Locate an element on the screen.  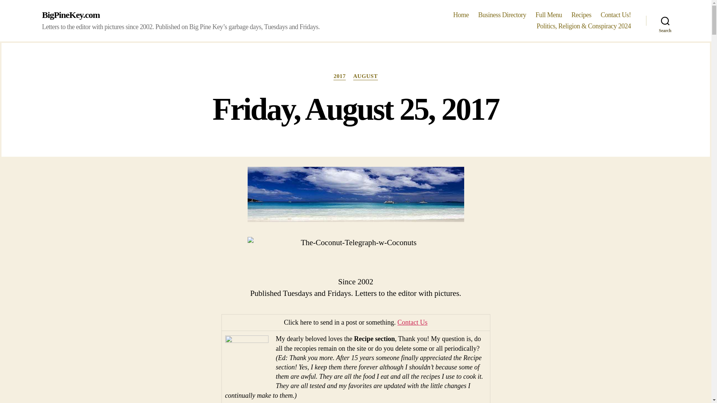
Business Directory is located at coordinates (502, 15).